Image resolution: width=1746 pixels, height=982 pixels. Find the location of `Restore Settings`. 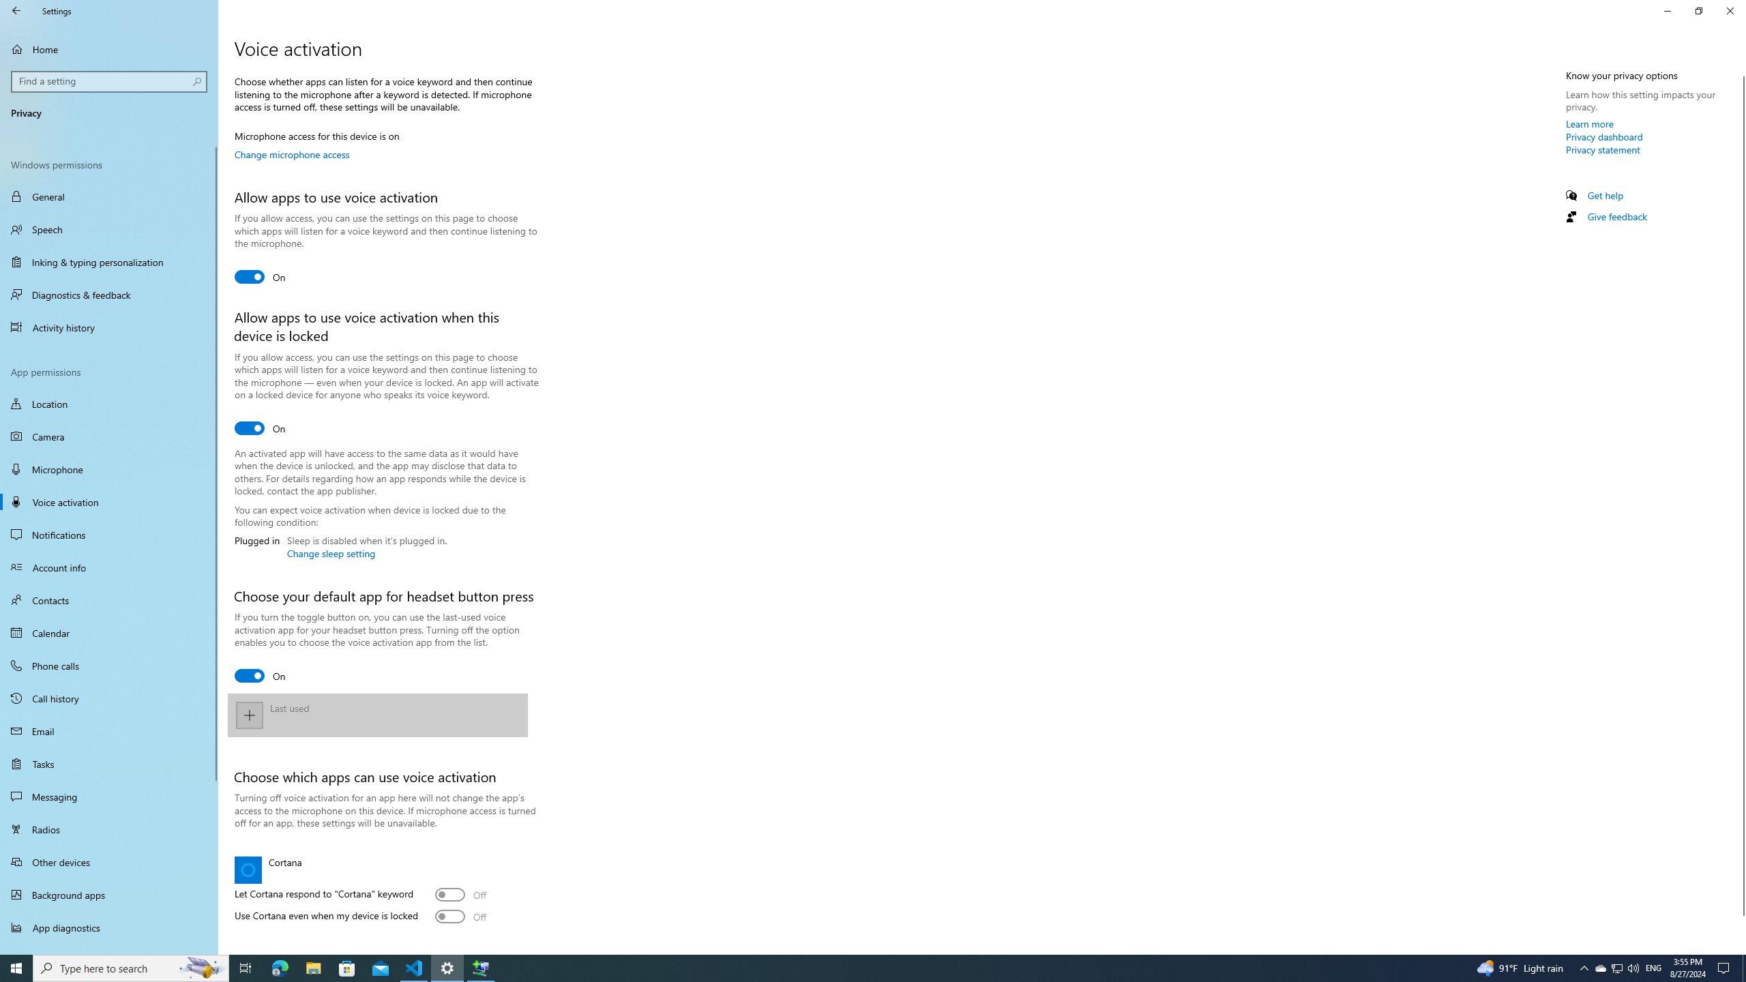

Restore Settings is located at coordinates (1698, 11).